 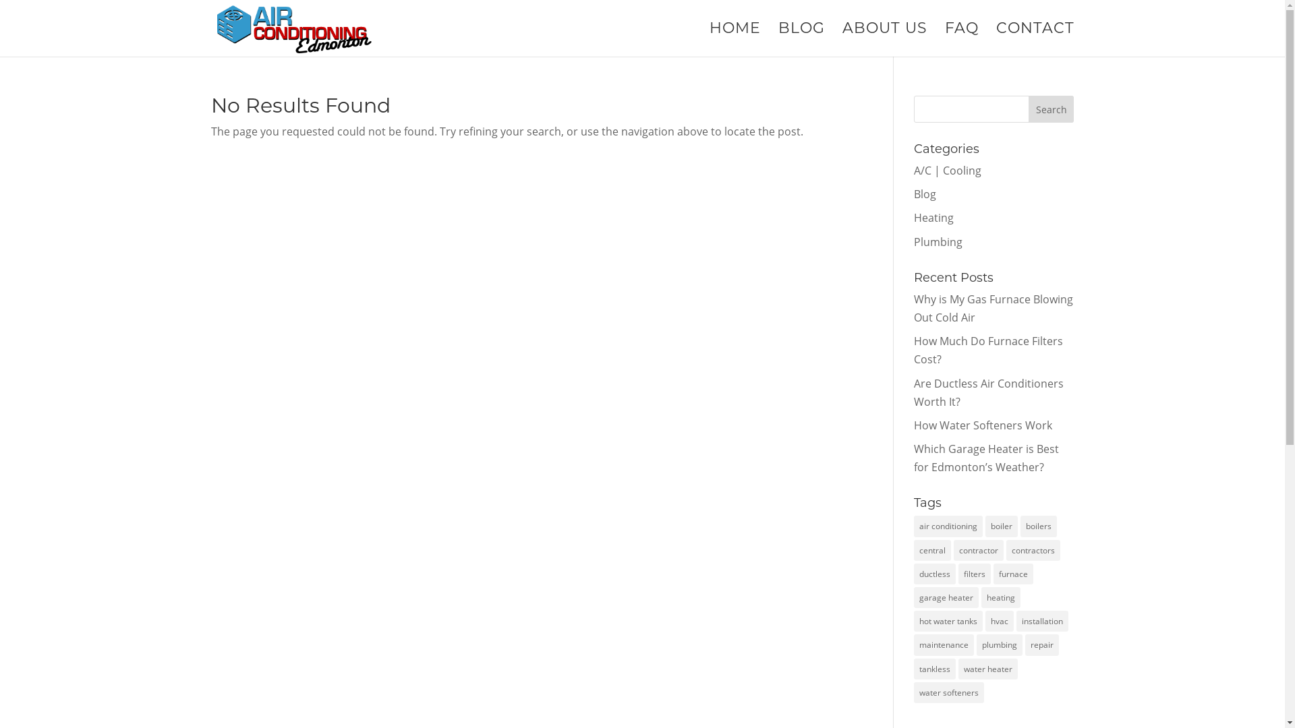 I want to click on BLOG, so click(x=801, y=40).